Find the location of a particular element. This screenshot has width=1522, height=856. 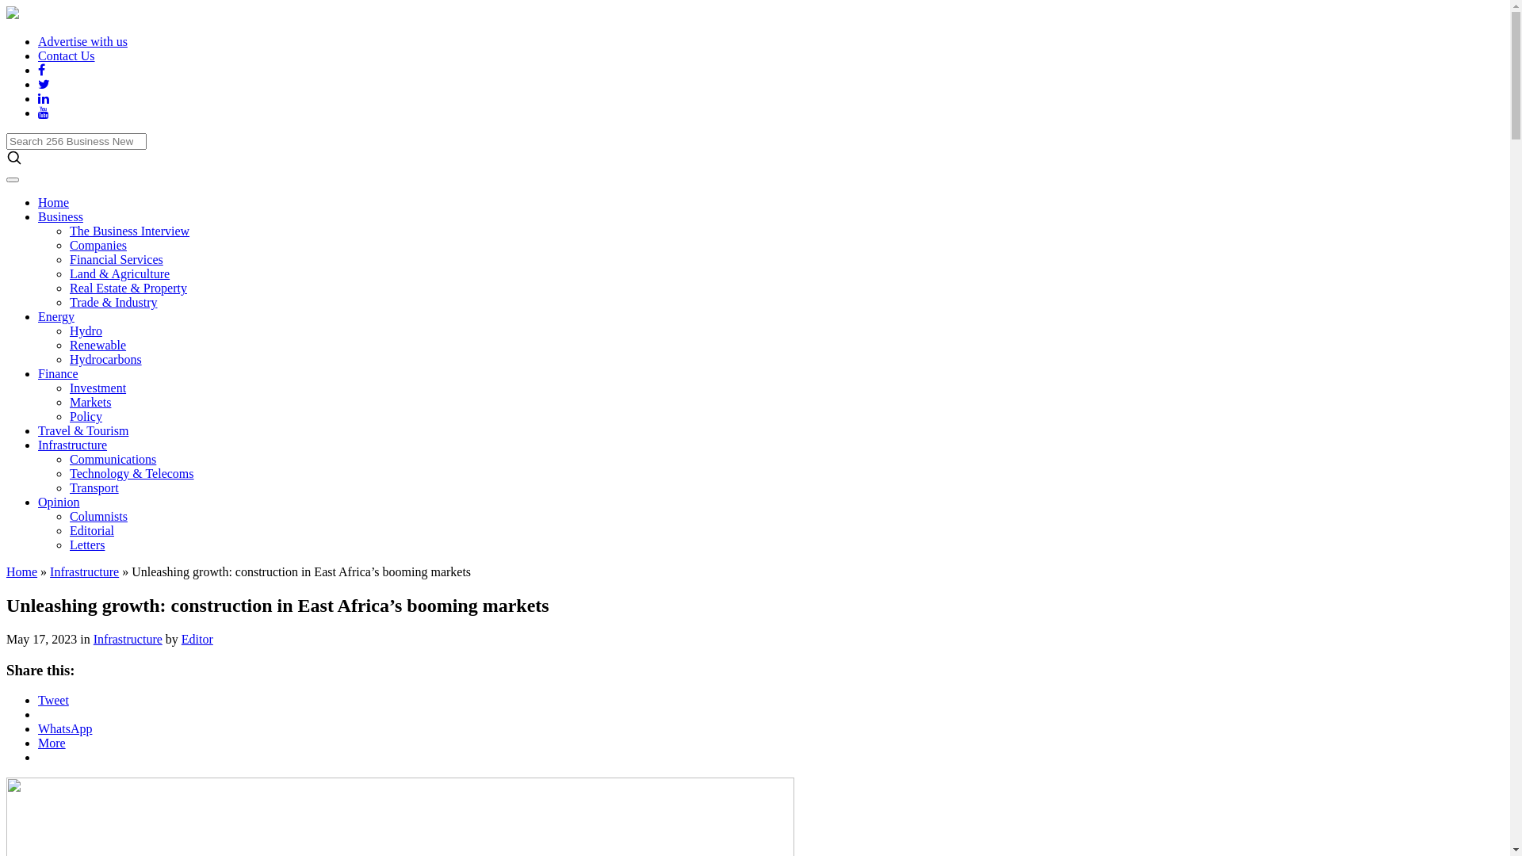

Infrastructure is located at coordinates (128, 639).